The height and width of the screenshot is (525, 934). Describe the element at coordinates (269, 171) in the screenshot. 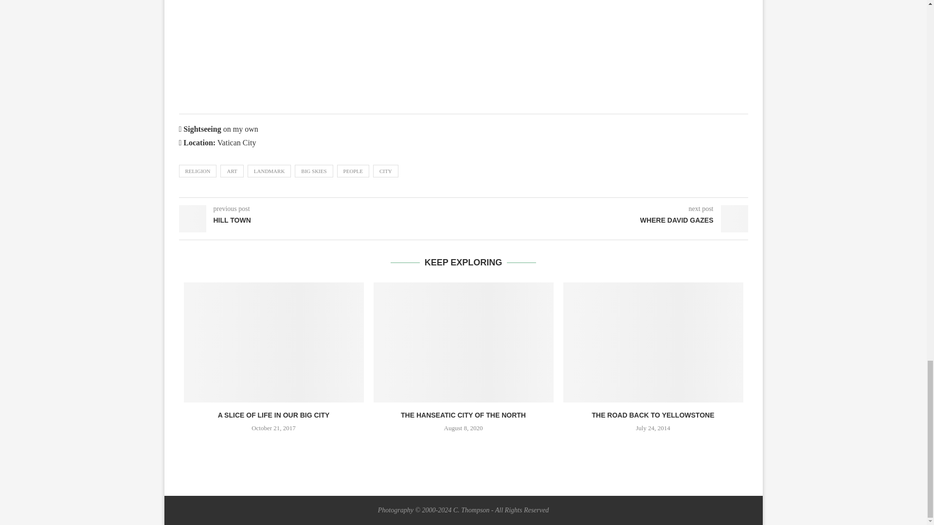

I see `LANDMARK` at that location.